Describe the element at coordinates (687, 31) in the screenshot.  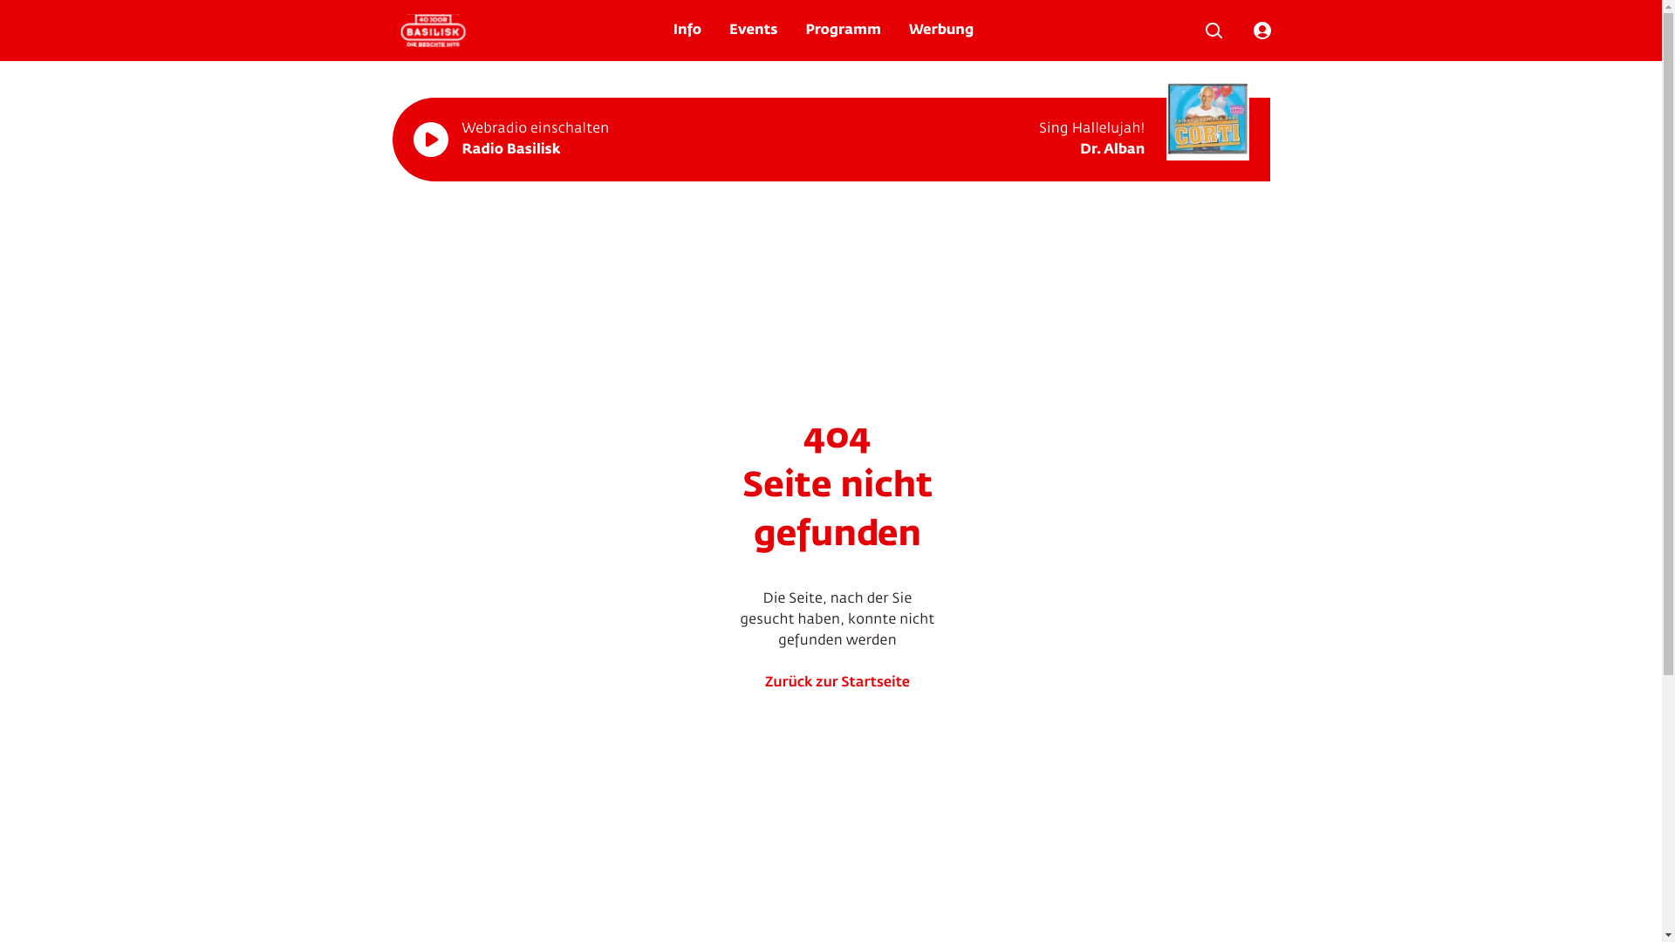
I see `Info` at that location.